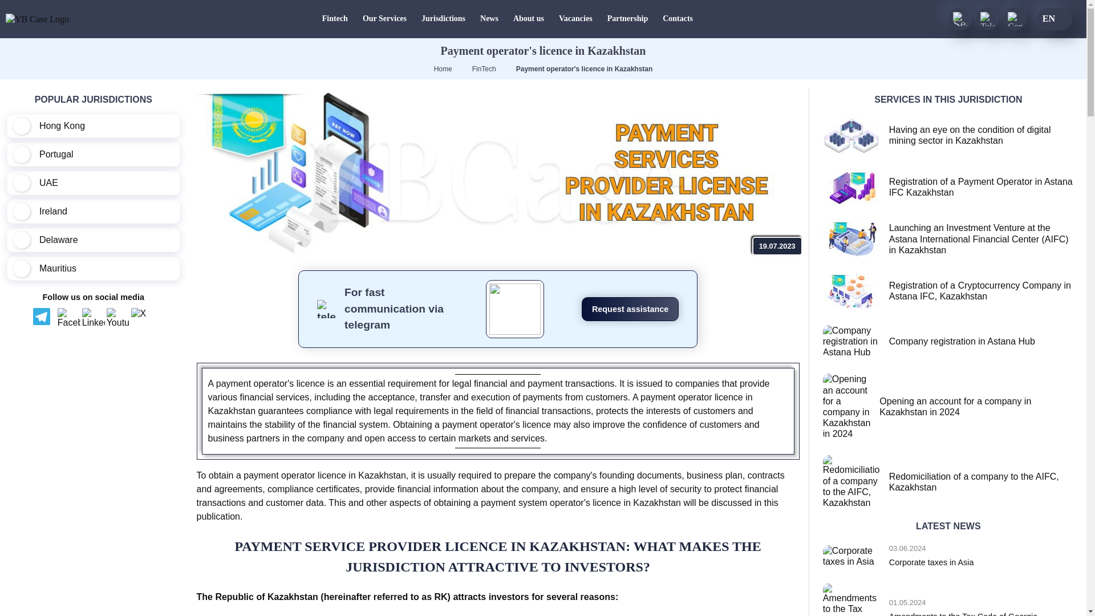  Describe the element at coordinates (630, 309) in the screenshot. I see `Request assistance` at that location.